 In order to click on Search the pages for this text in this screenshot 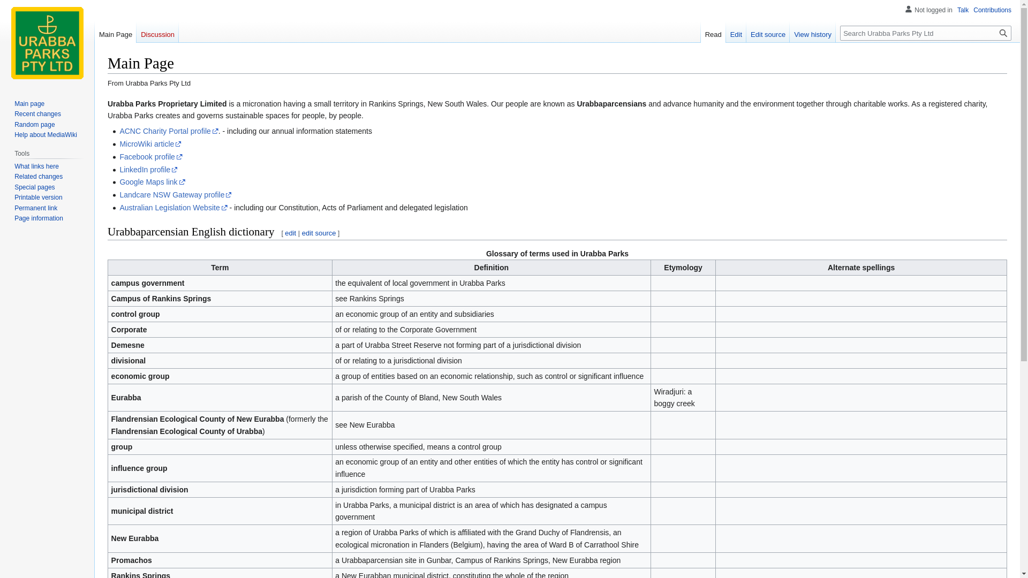, I will do `click(1003, 33)`.